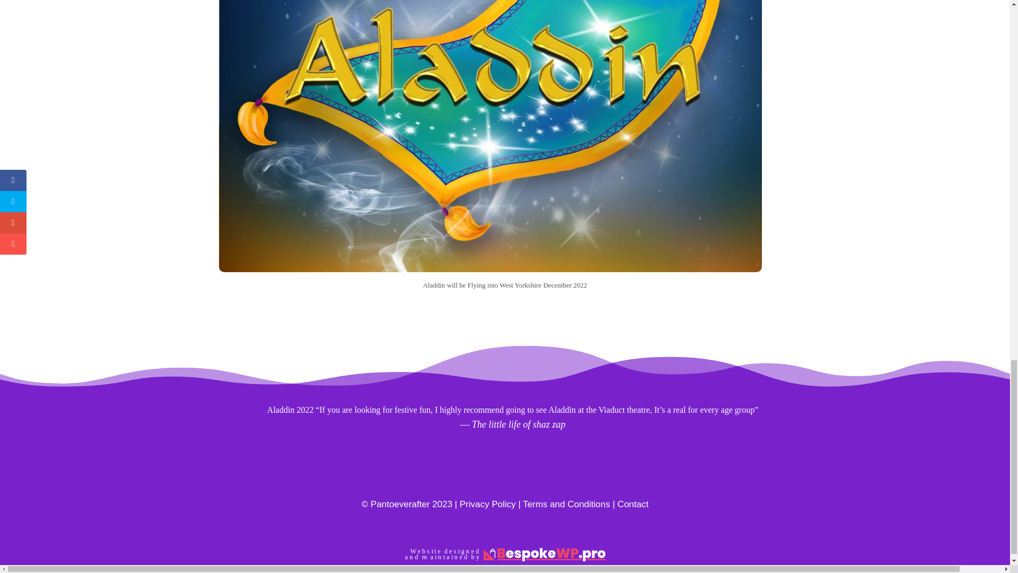  Describe the element at coordinates (633, 504) in the screenshot. I see `Contact` at that location.